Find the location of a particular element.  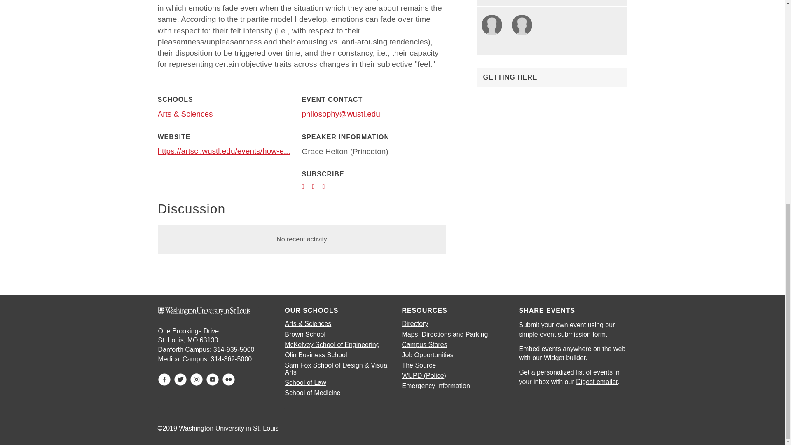

Olin Business School is located at coordinates (316, 355).